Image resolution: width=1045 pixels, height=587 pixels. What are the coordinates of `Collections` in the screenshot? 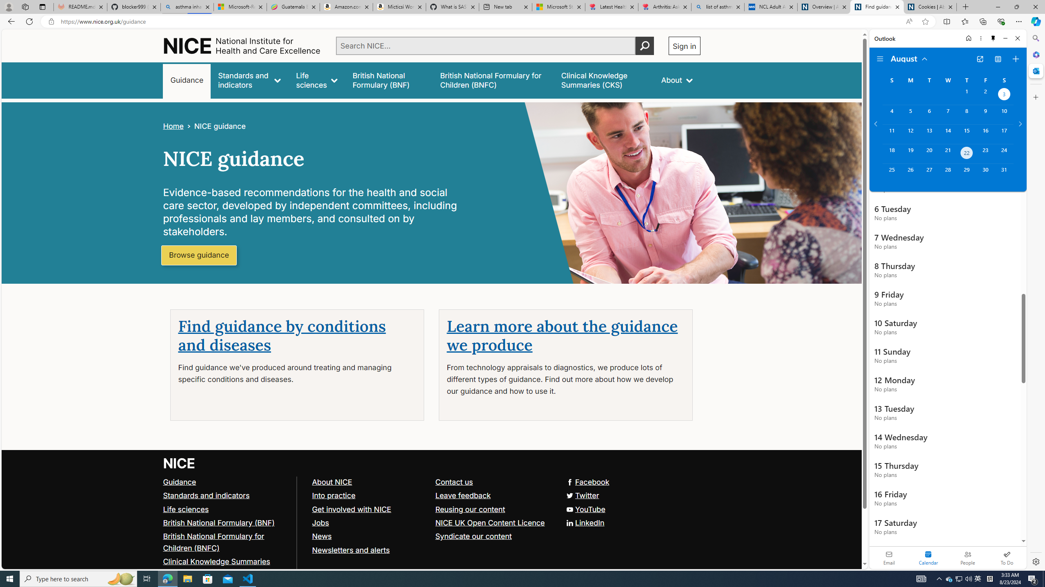 It's located at (983, 21).